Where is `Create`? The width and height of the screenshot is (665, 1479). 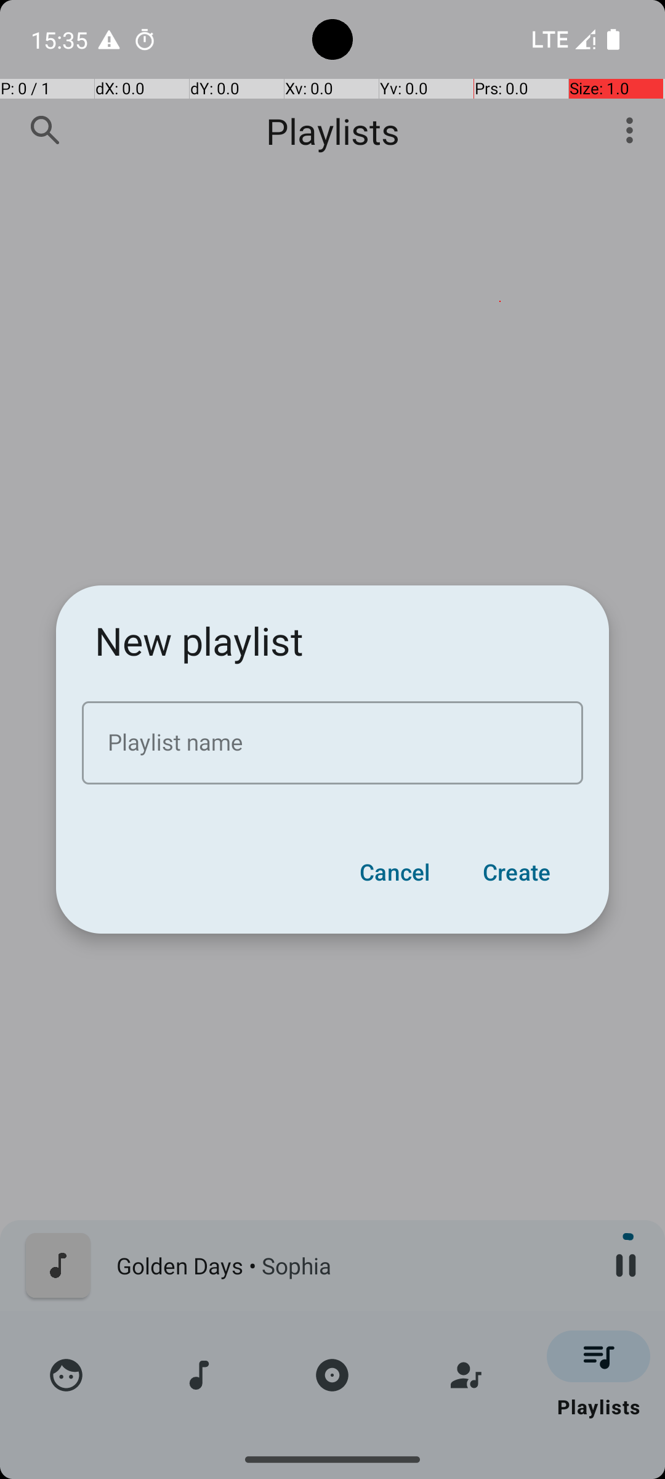
Create is located at coordinates (516, 872).